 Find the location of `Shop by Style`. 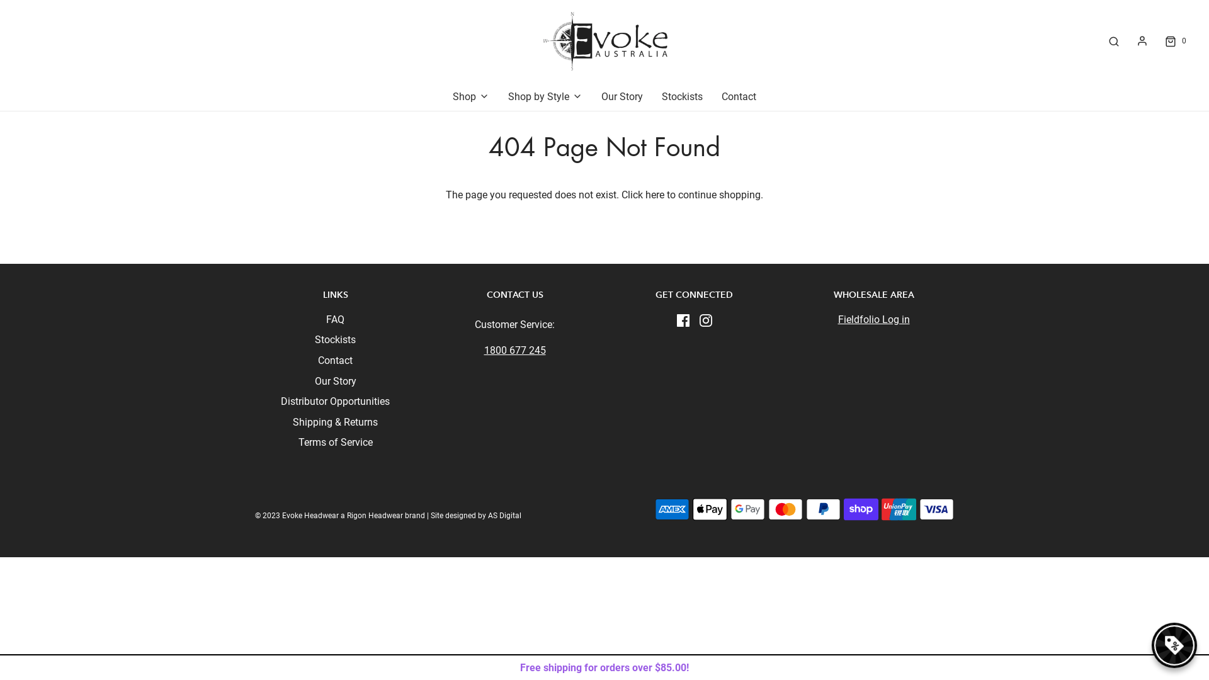

Shop by Style is located at coordinates (545, 97).